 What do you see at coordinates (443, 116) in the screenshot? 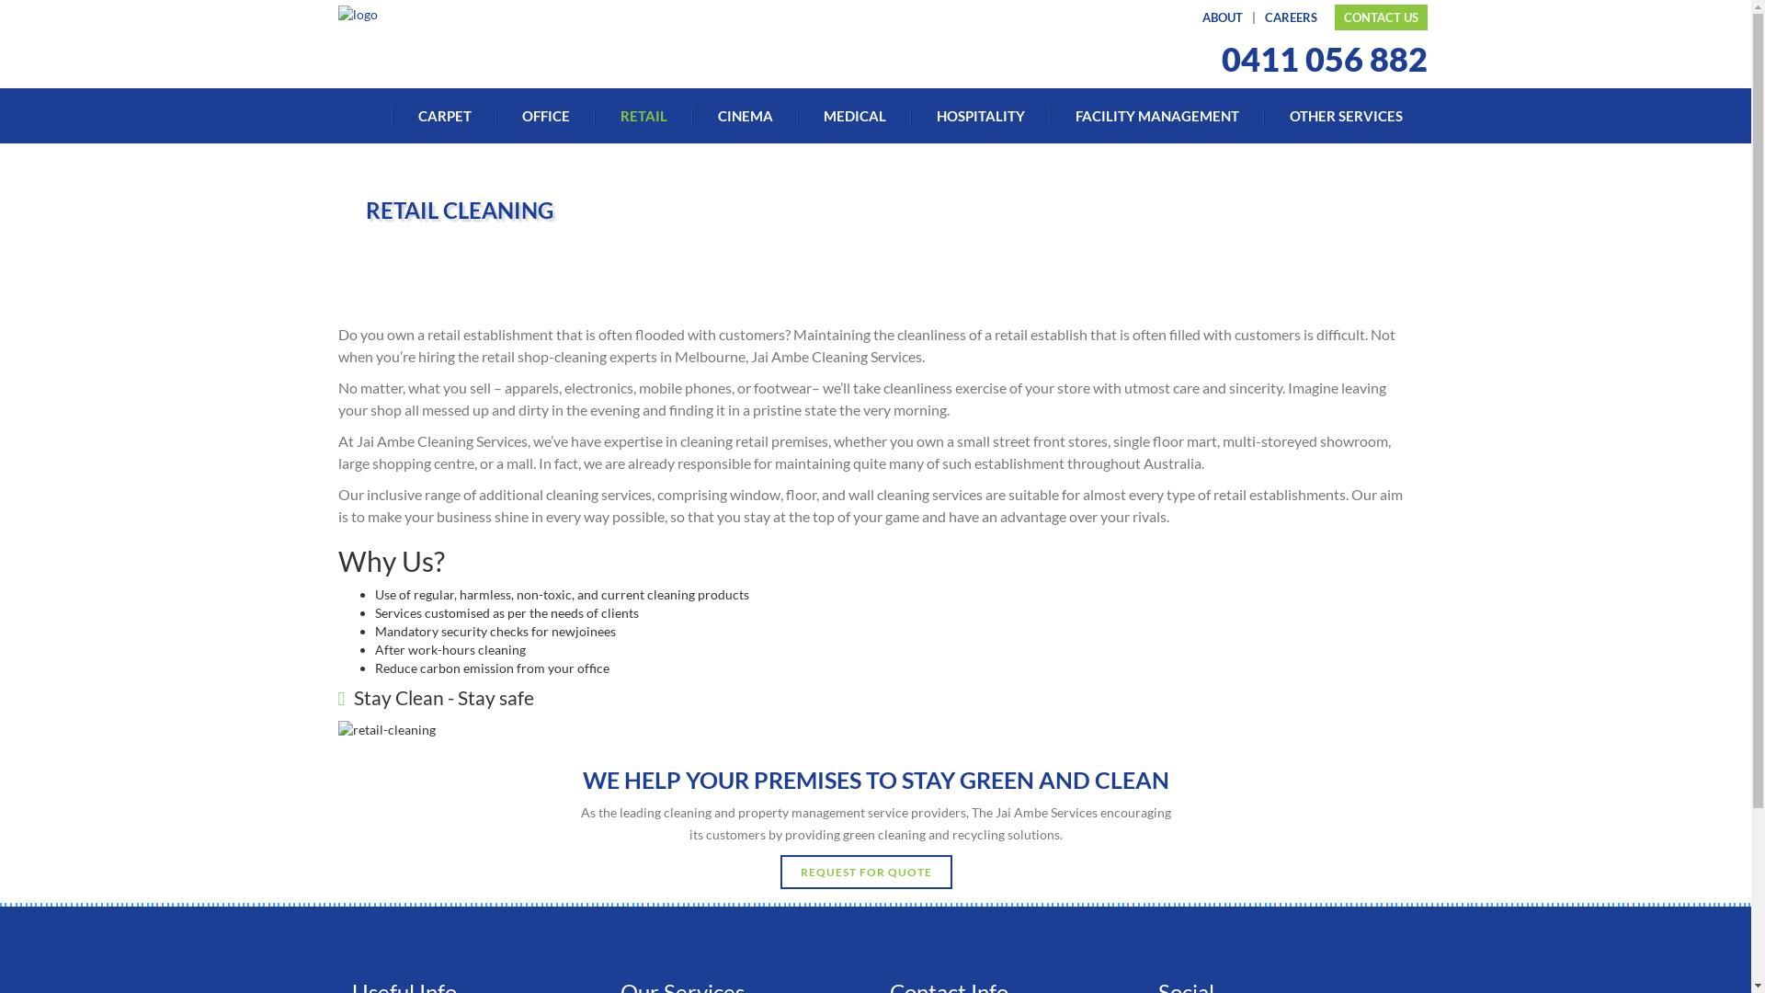
I see `CARPET` at bounding box center [443, 116].